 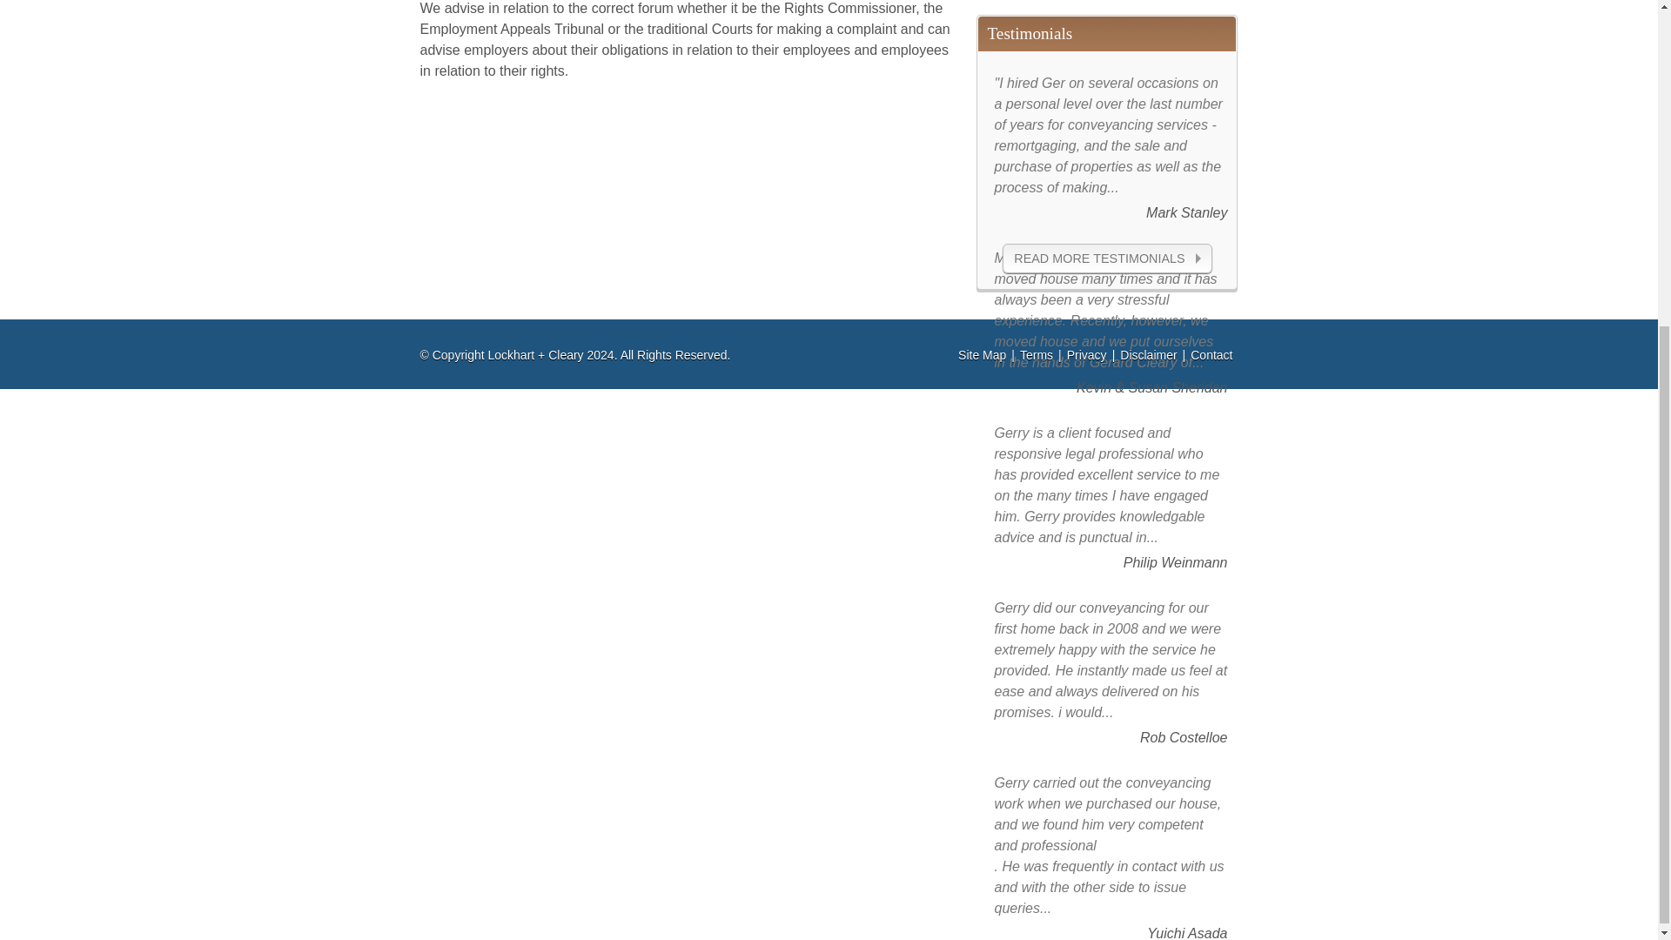 I want to click on Site Map, so click(x=983, y=355).